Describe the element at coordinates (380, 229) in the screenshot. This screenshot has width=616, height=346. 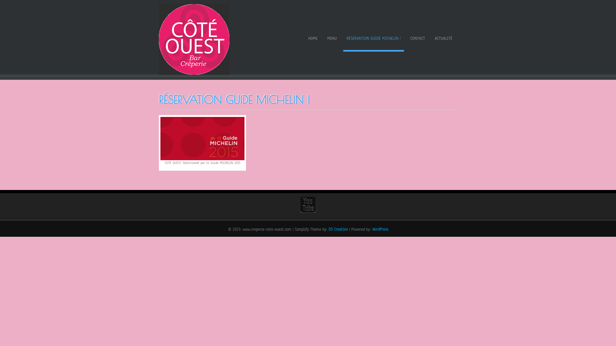
I see `WordPress` at that location.